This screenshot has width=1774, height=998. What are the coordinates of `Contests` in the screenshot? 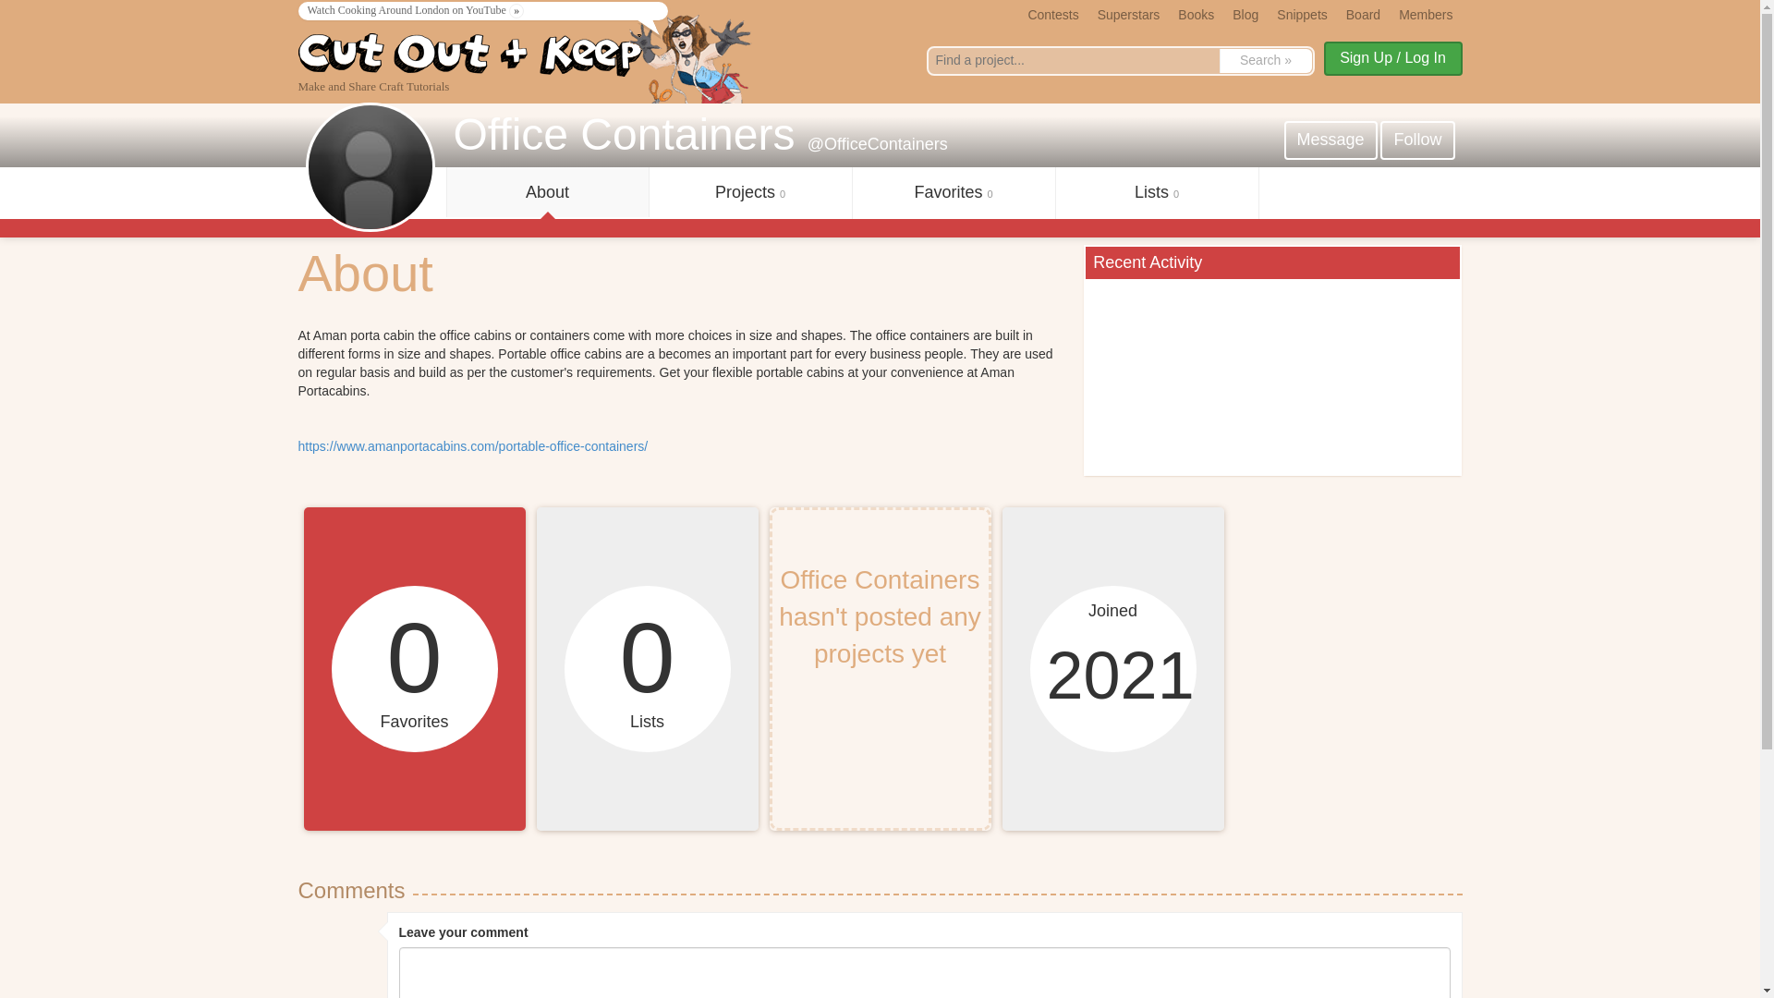 It's located at (1052, 13).